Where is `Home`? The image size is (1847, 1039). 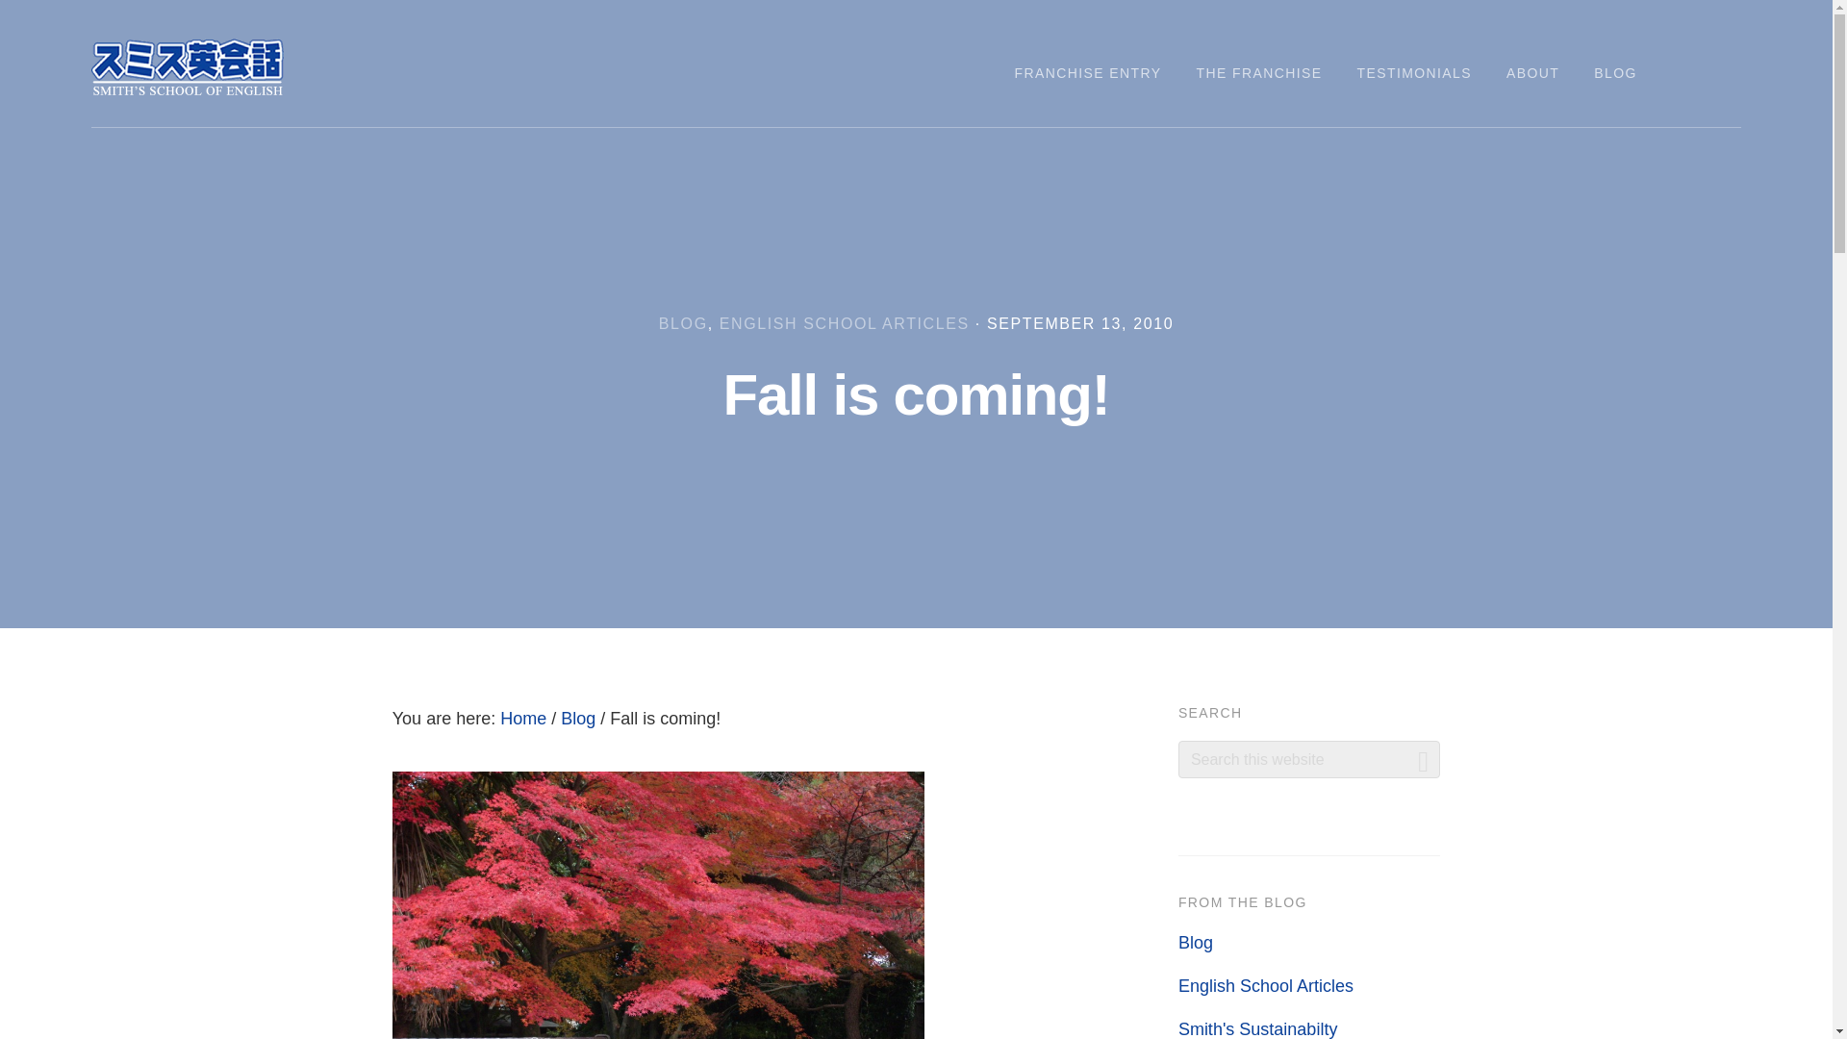 Home is located at coordinates (523, 718).